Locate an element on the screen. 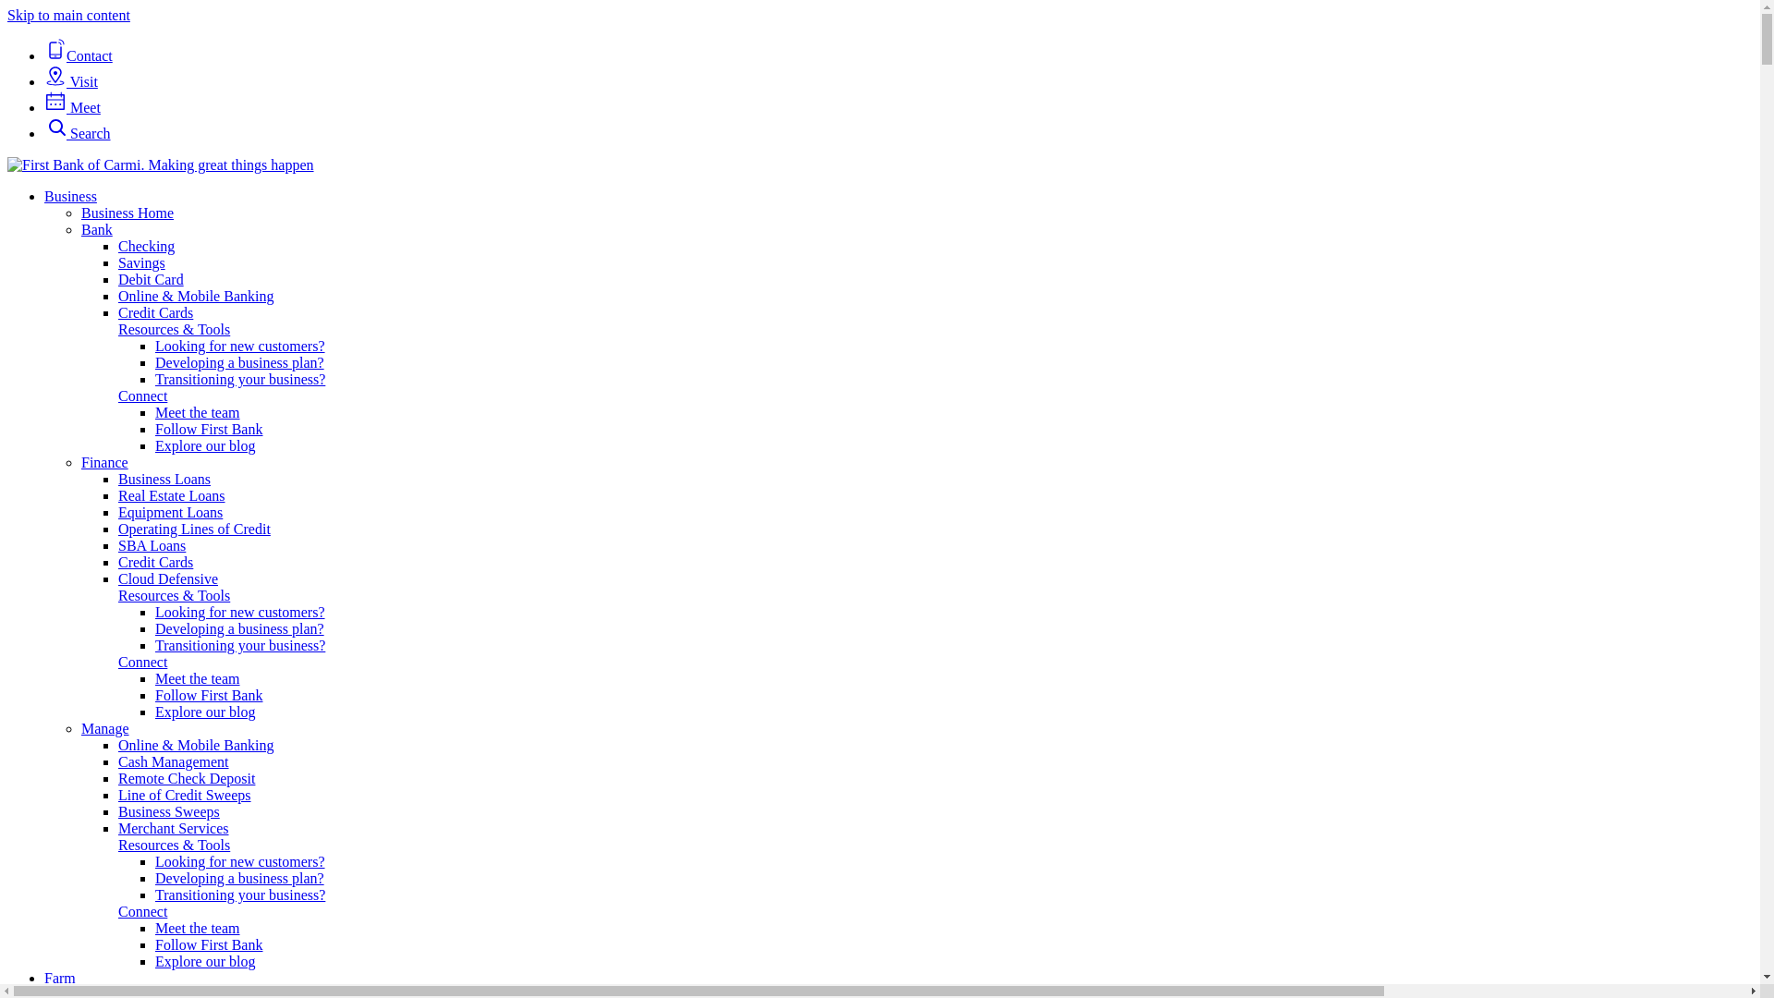 The height and width of the screenshot is (998, 1774). Online & Mobile Banking is located at coordinates (196, 745).